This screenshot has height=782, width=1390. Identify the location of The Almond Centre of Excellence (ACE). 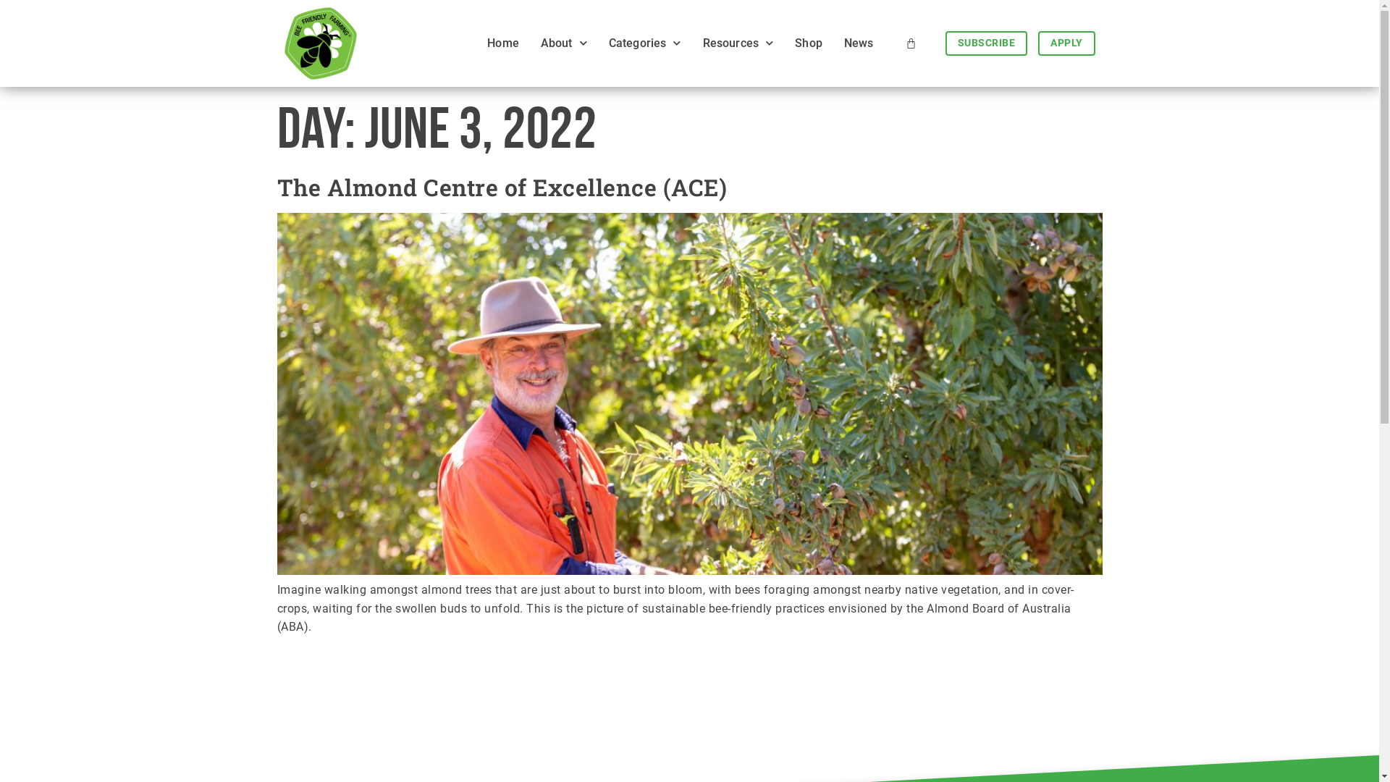
(502, 187).